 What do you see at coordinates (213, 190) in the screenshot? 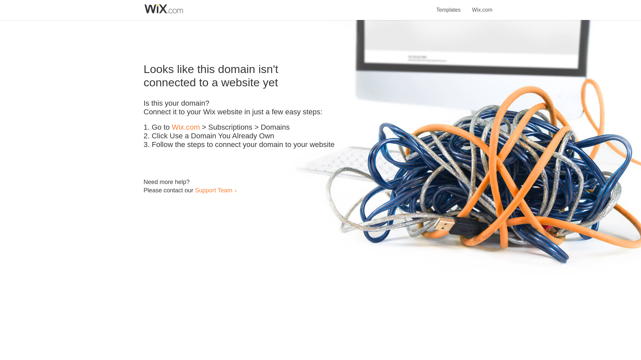
I see `Support Team` at bounding box center [213, 190].